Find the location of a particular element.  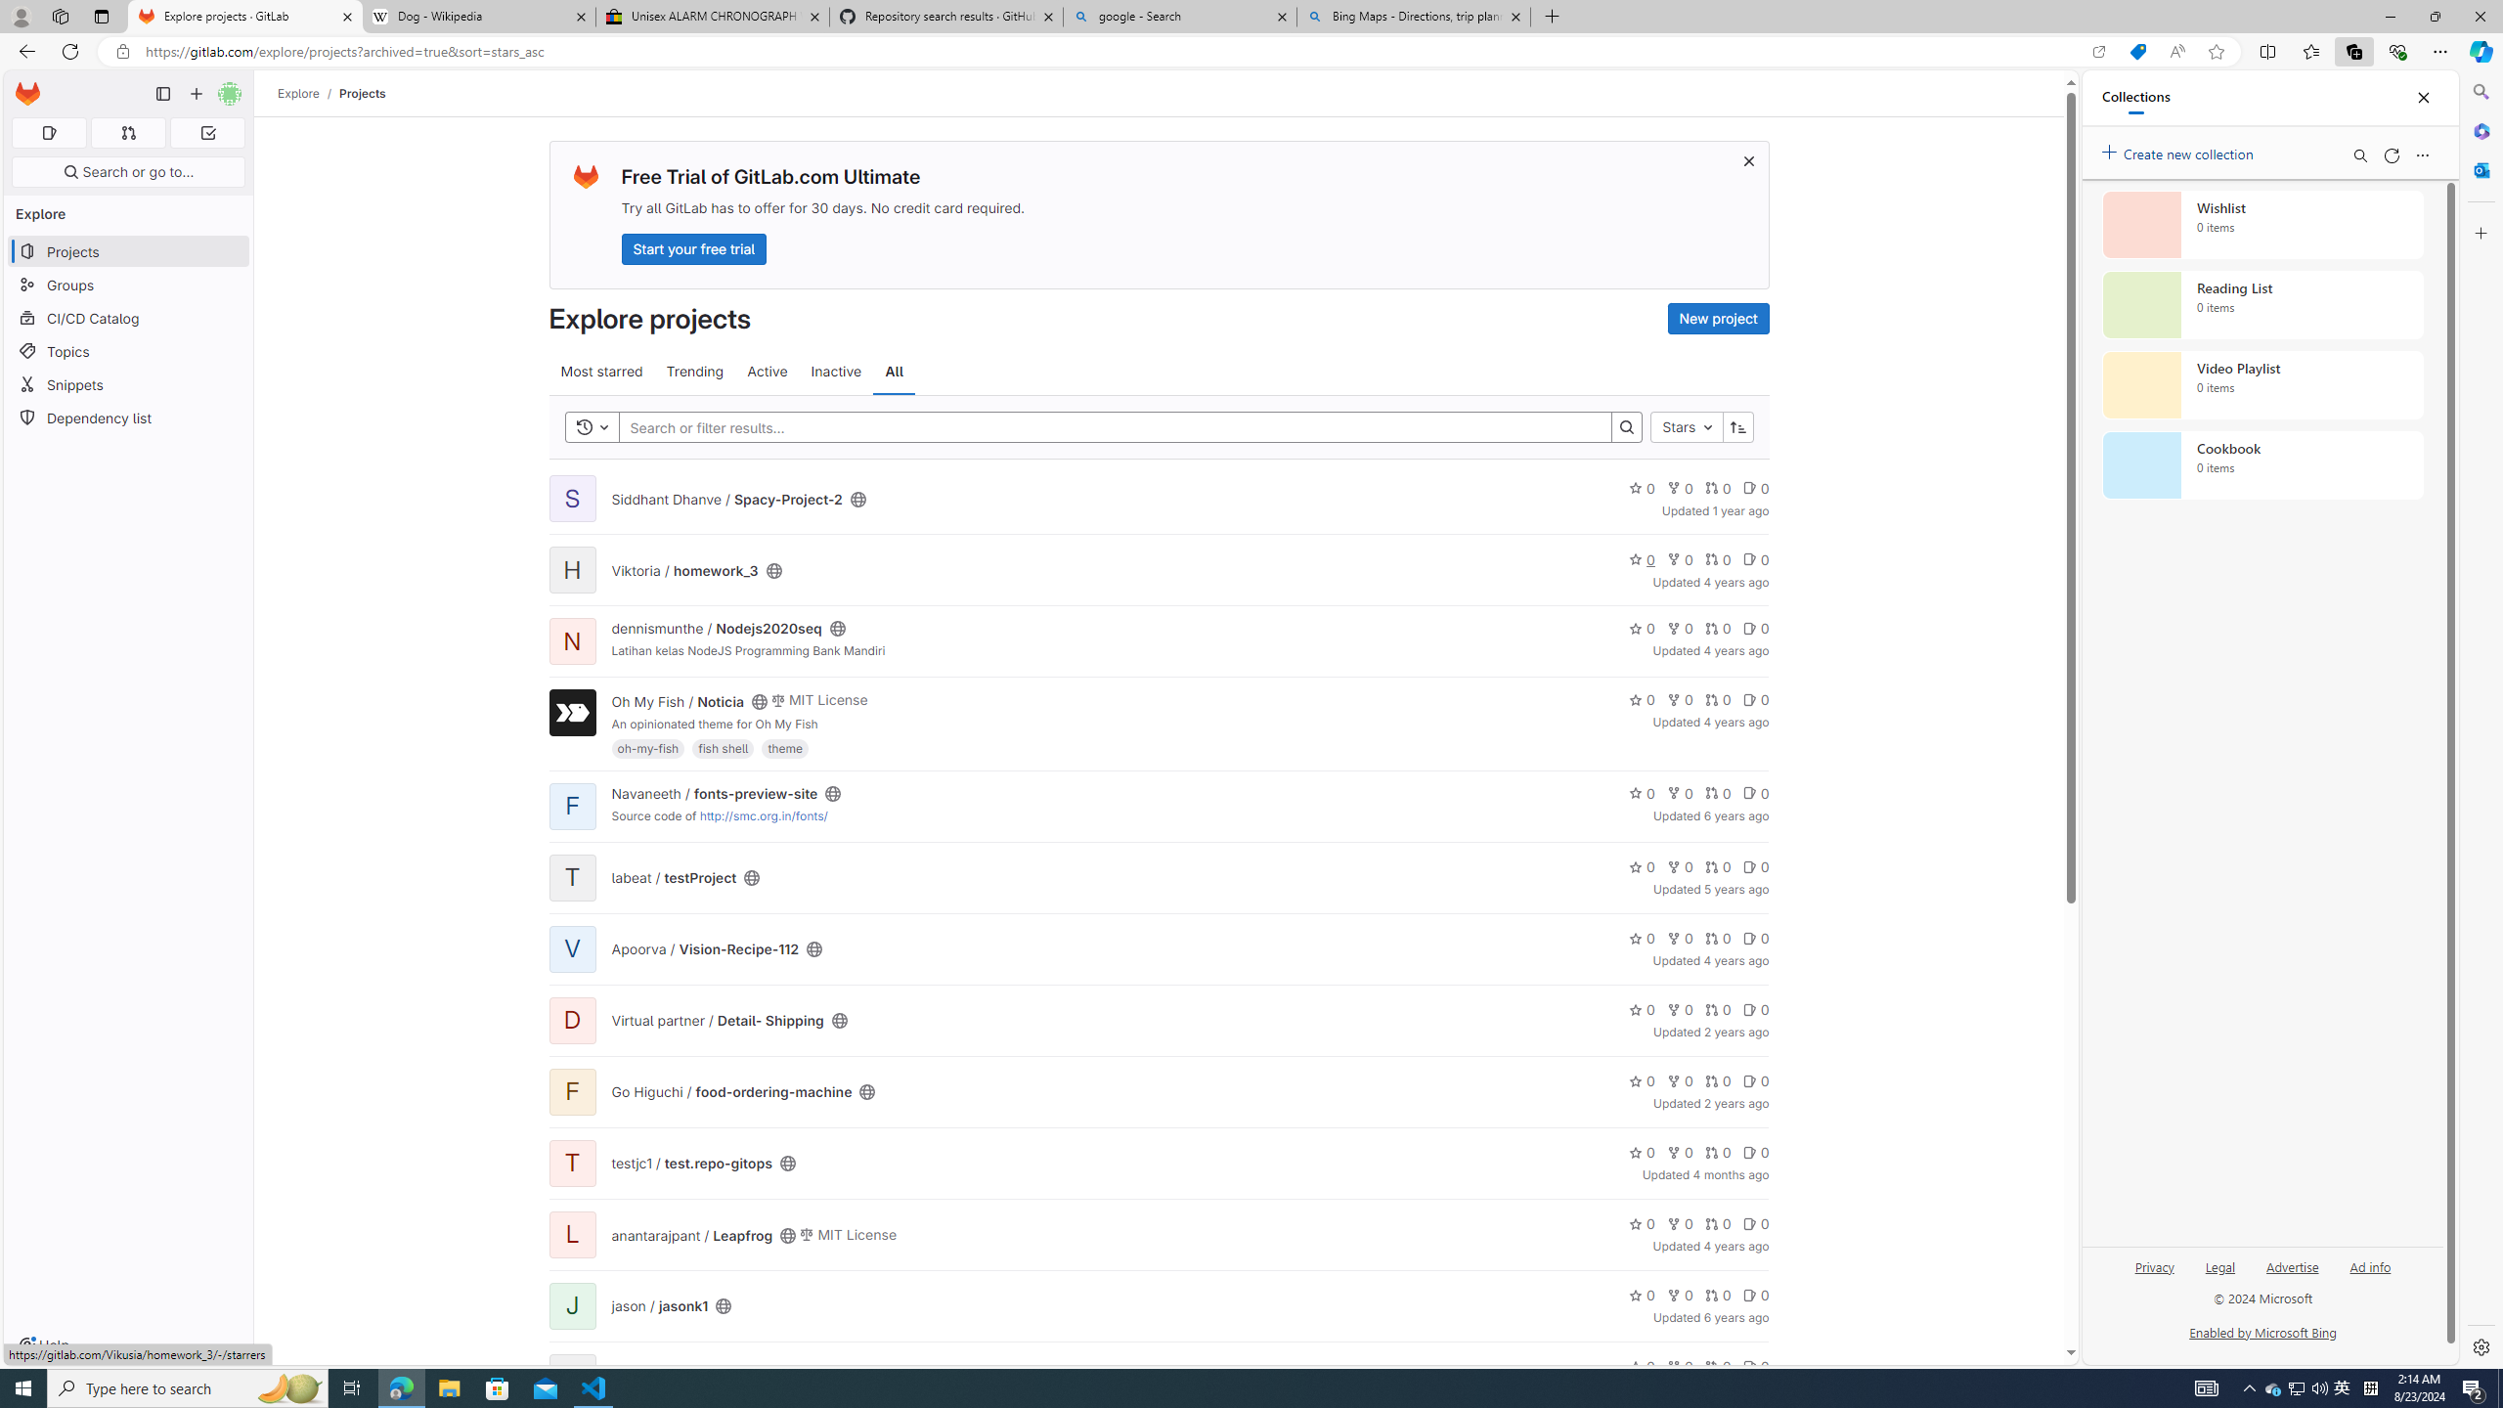

Go Higuchi / food-ordering-machine is located at coordinates (731, 1091).